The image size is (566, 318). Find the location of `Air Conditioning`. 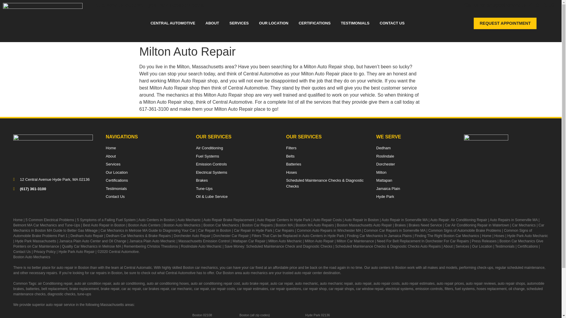

Air Conditioning is located at coordinates (236, 148).